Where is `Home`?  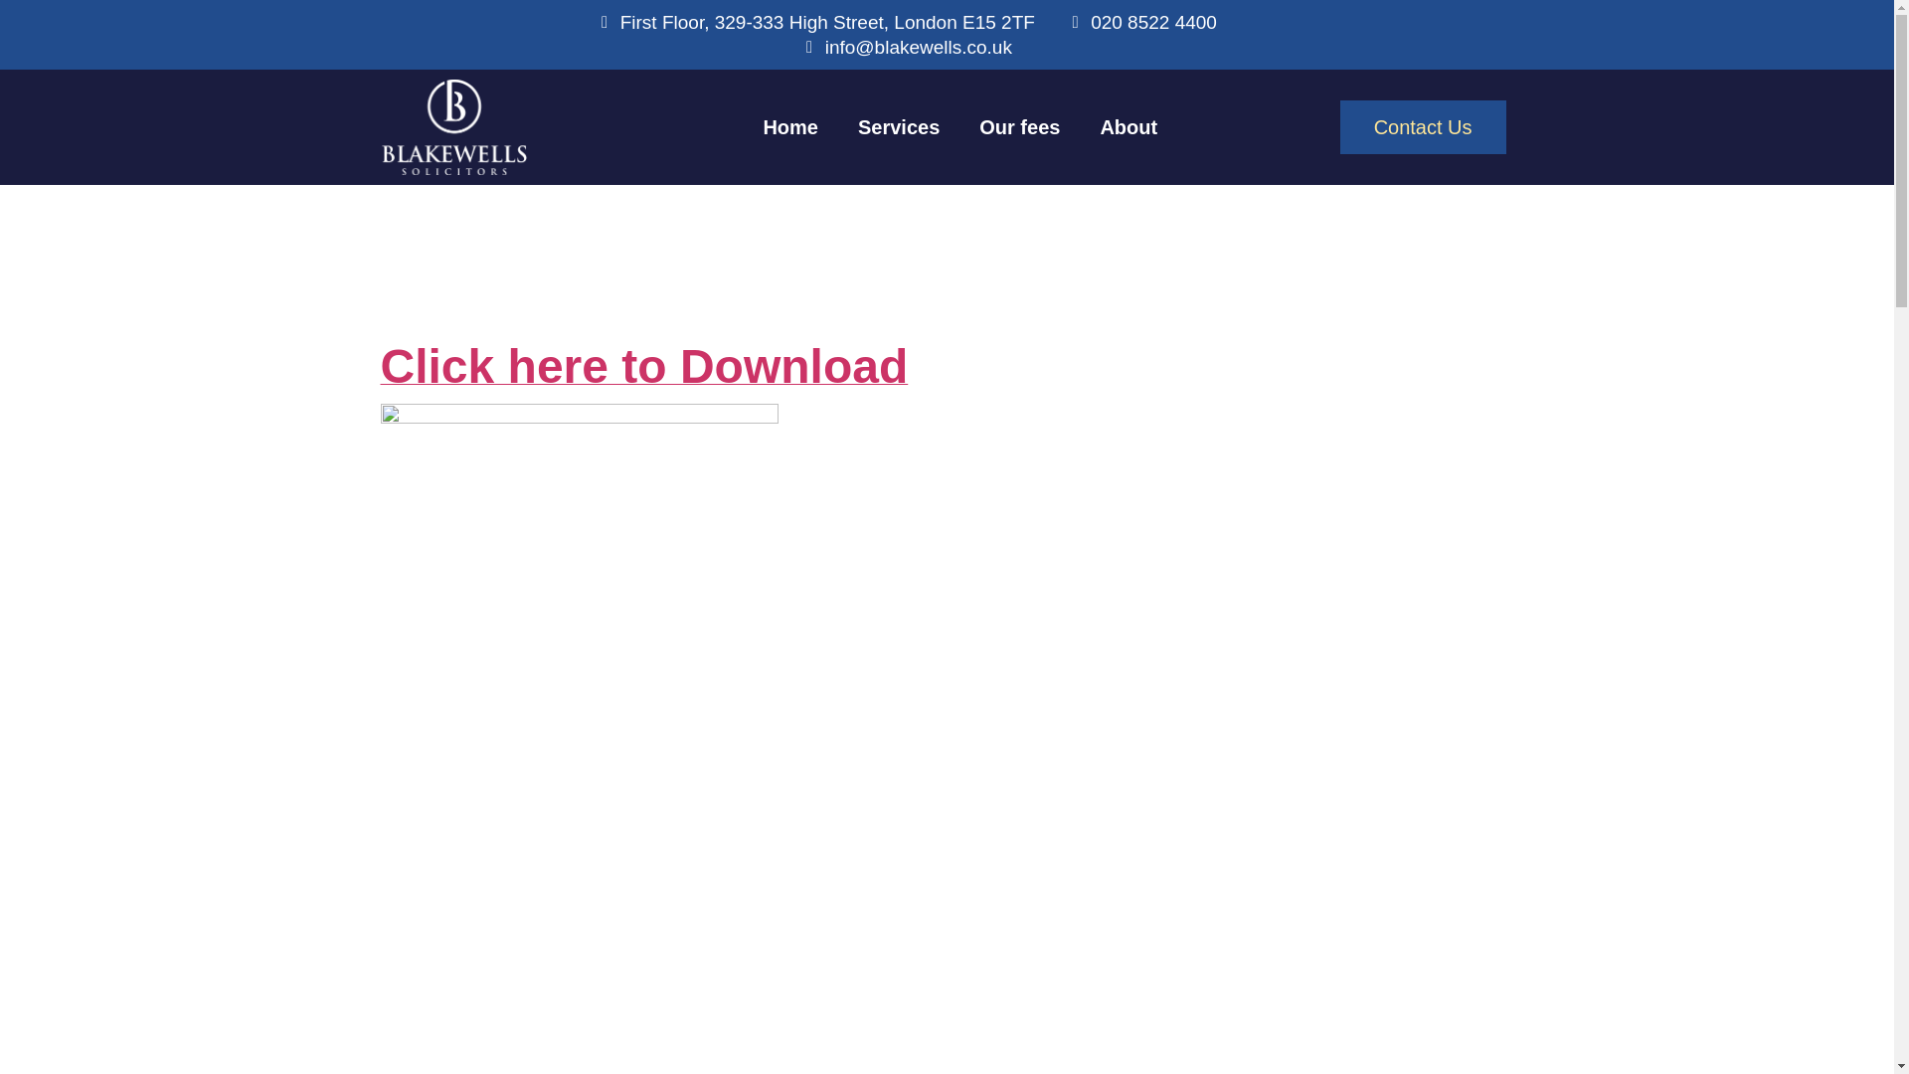 Home is located at coordinates (789, 127).